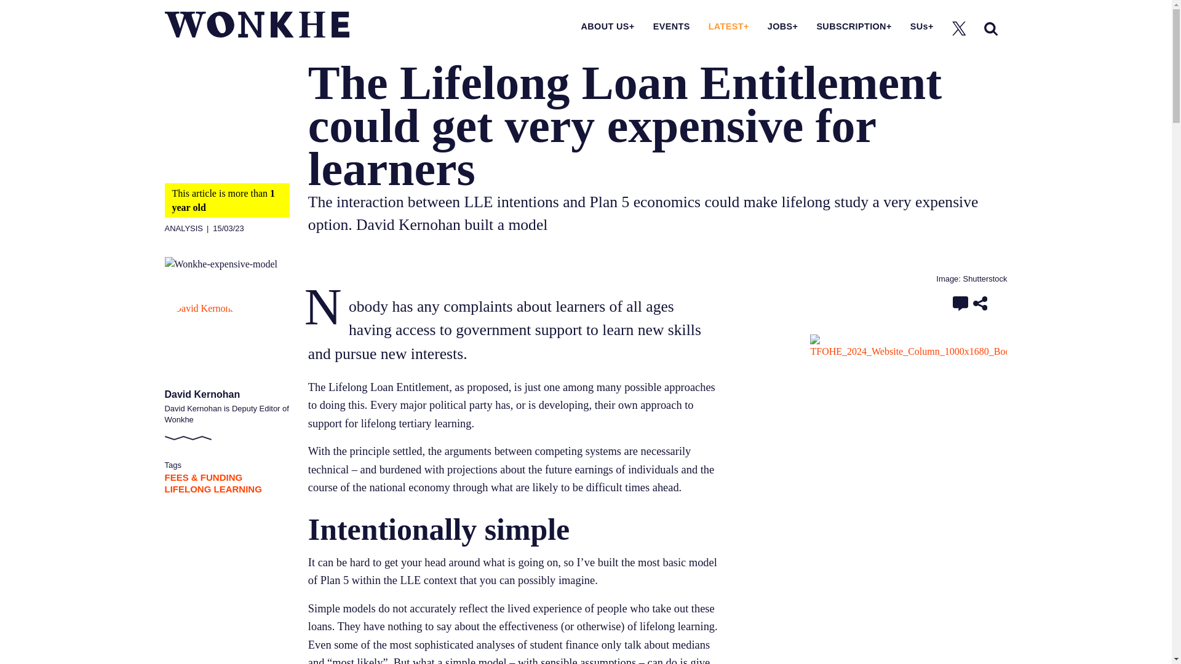 The image size is (1181, 664). Describe the element at coordinates (961, 303) in the screenshot. I see `icon-comments` at that location.